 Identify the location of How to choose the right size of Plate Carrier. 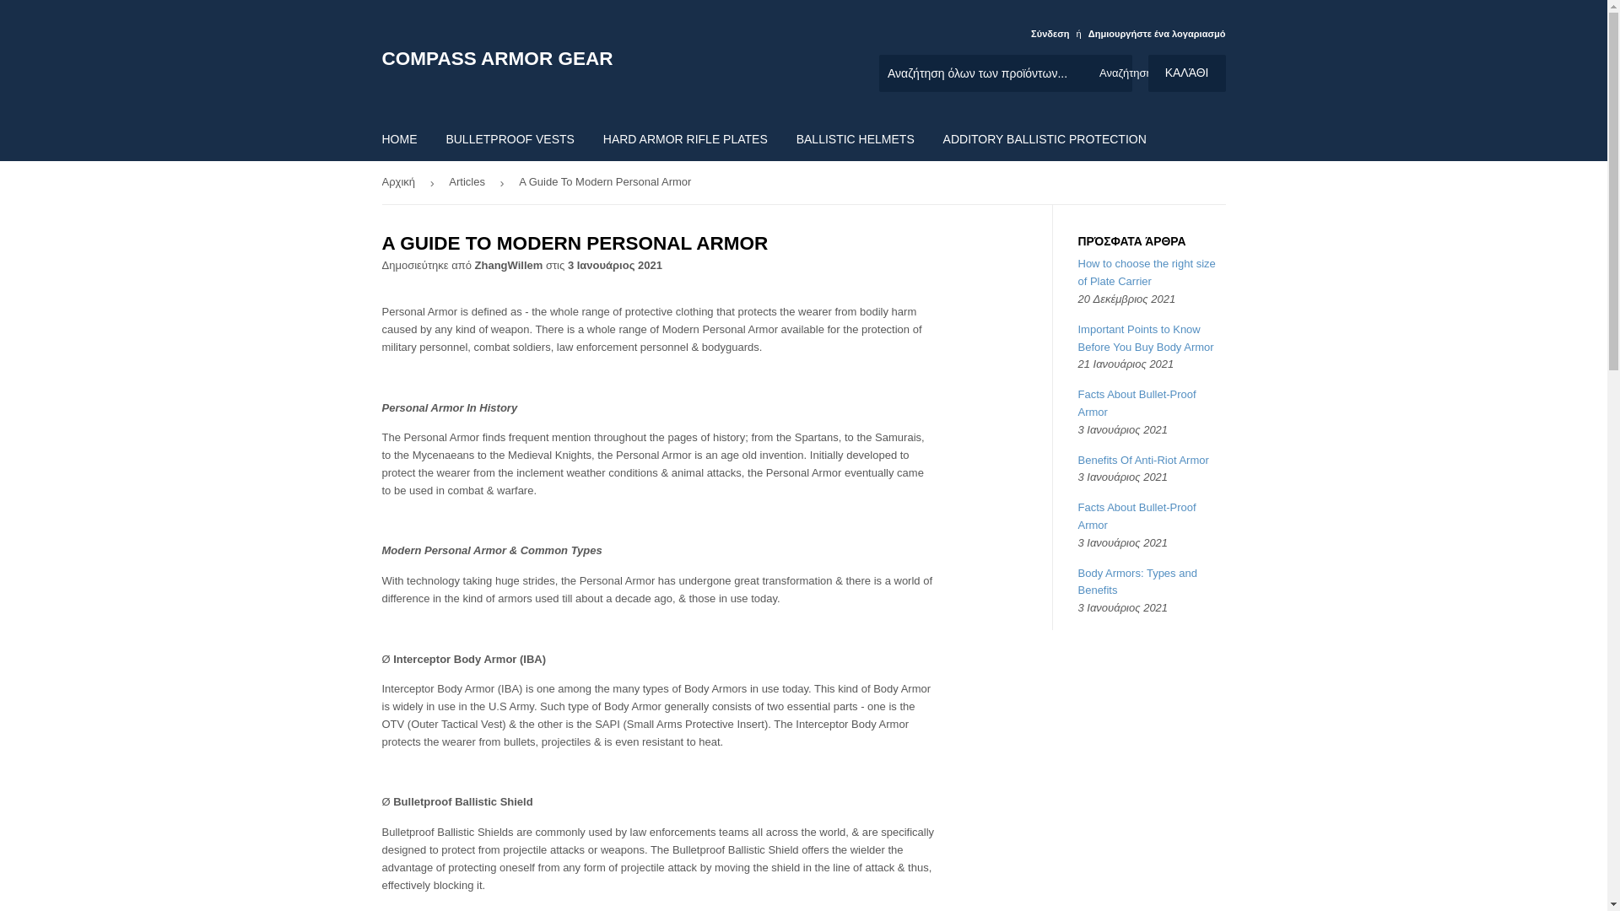
(1147, 272).